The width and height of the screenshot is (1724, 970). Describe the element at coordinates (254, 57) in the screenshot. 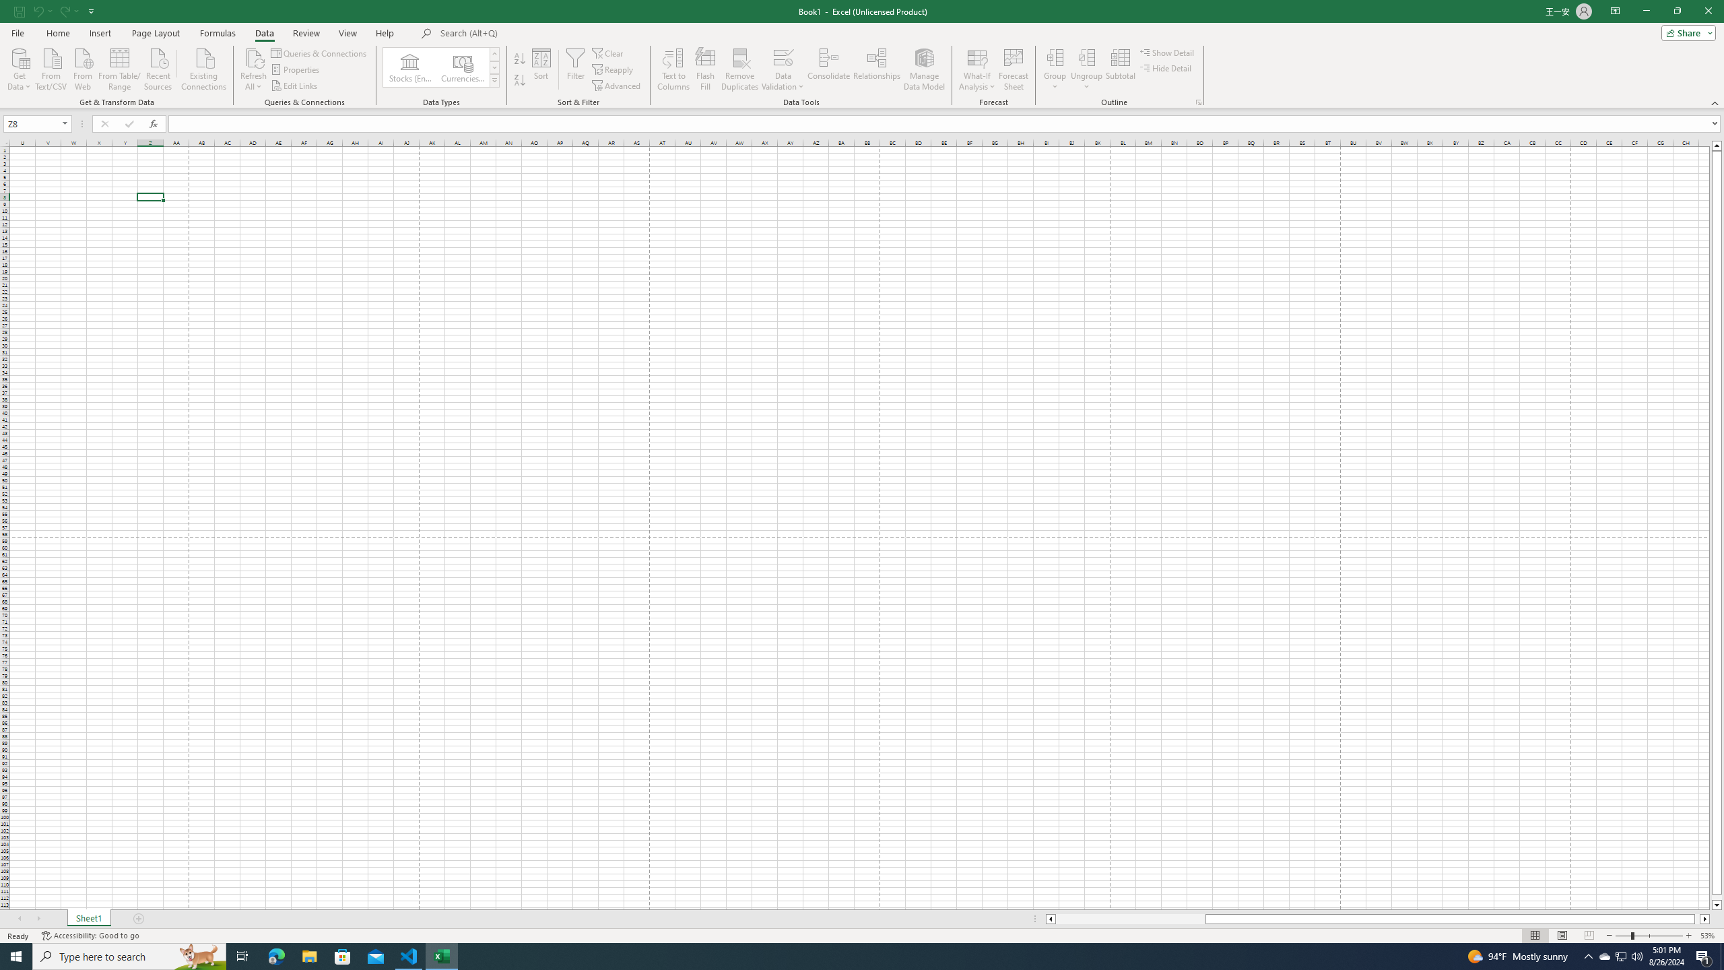

I see `Refresh All` at that location.